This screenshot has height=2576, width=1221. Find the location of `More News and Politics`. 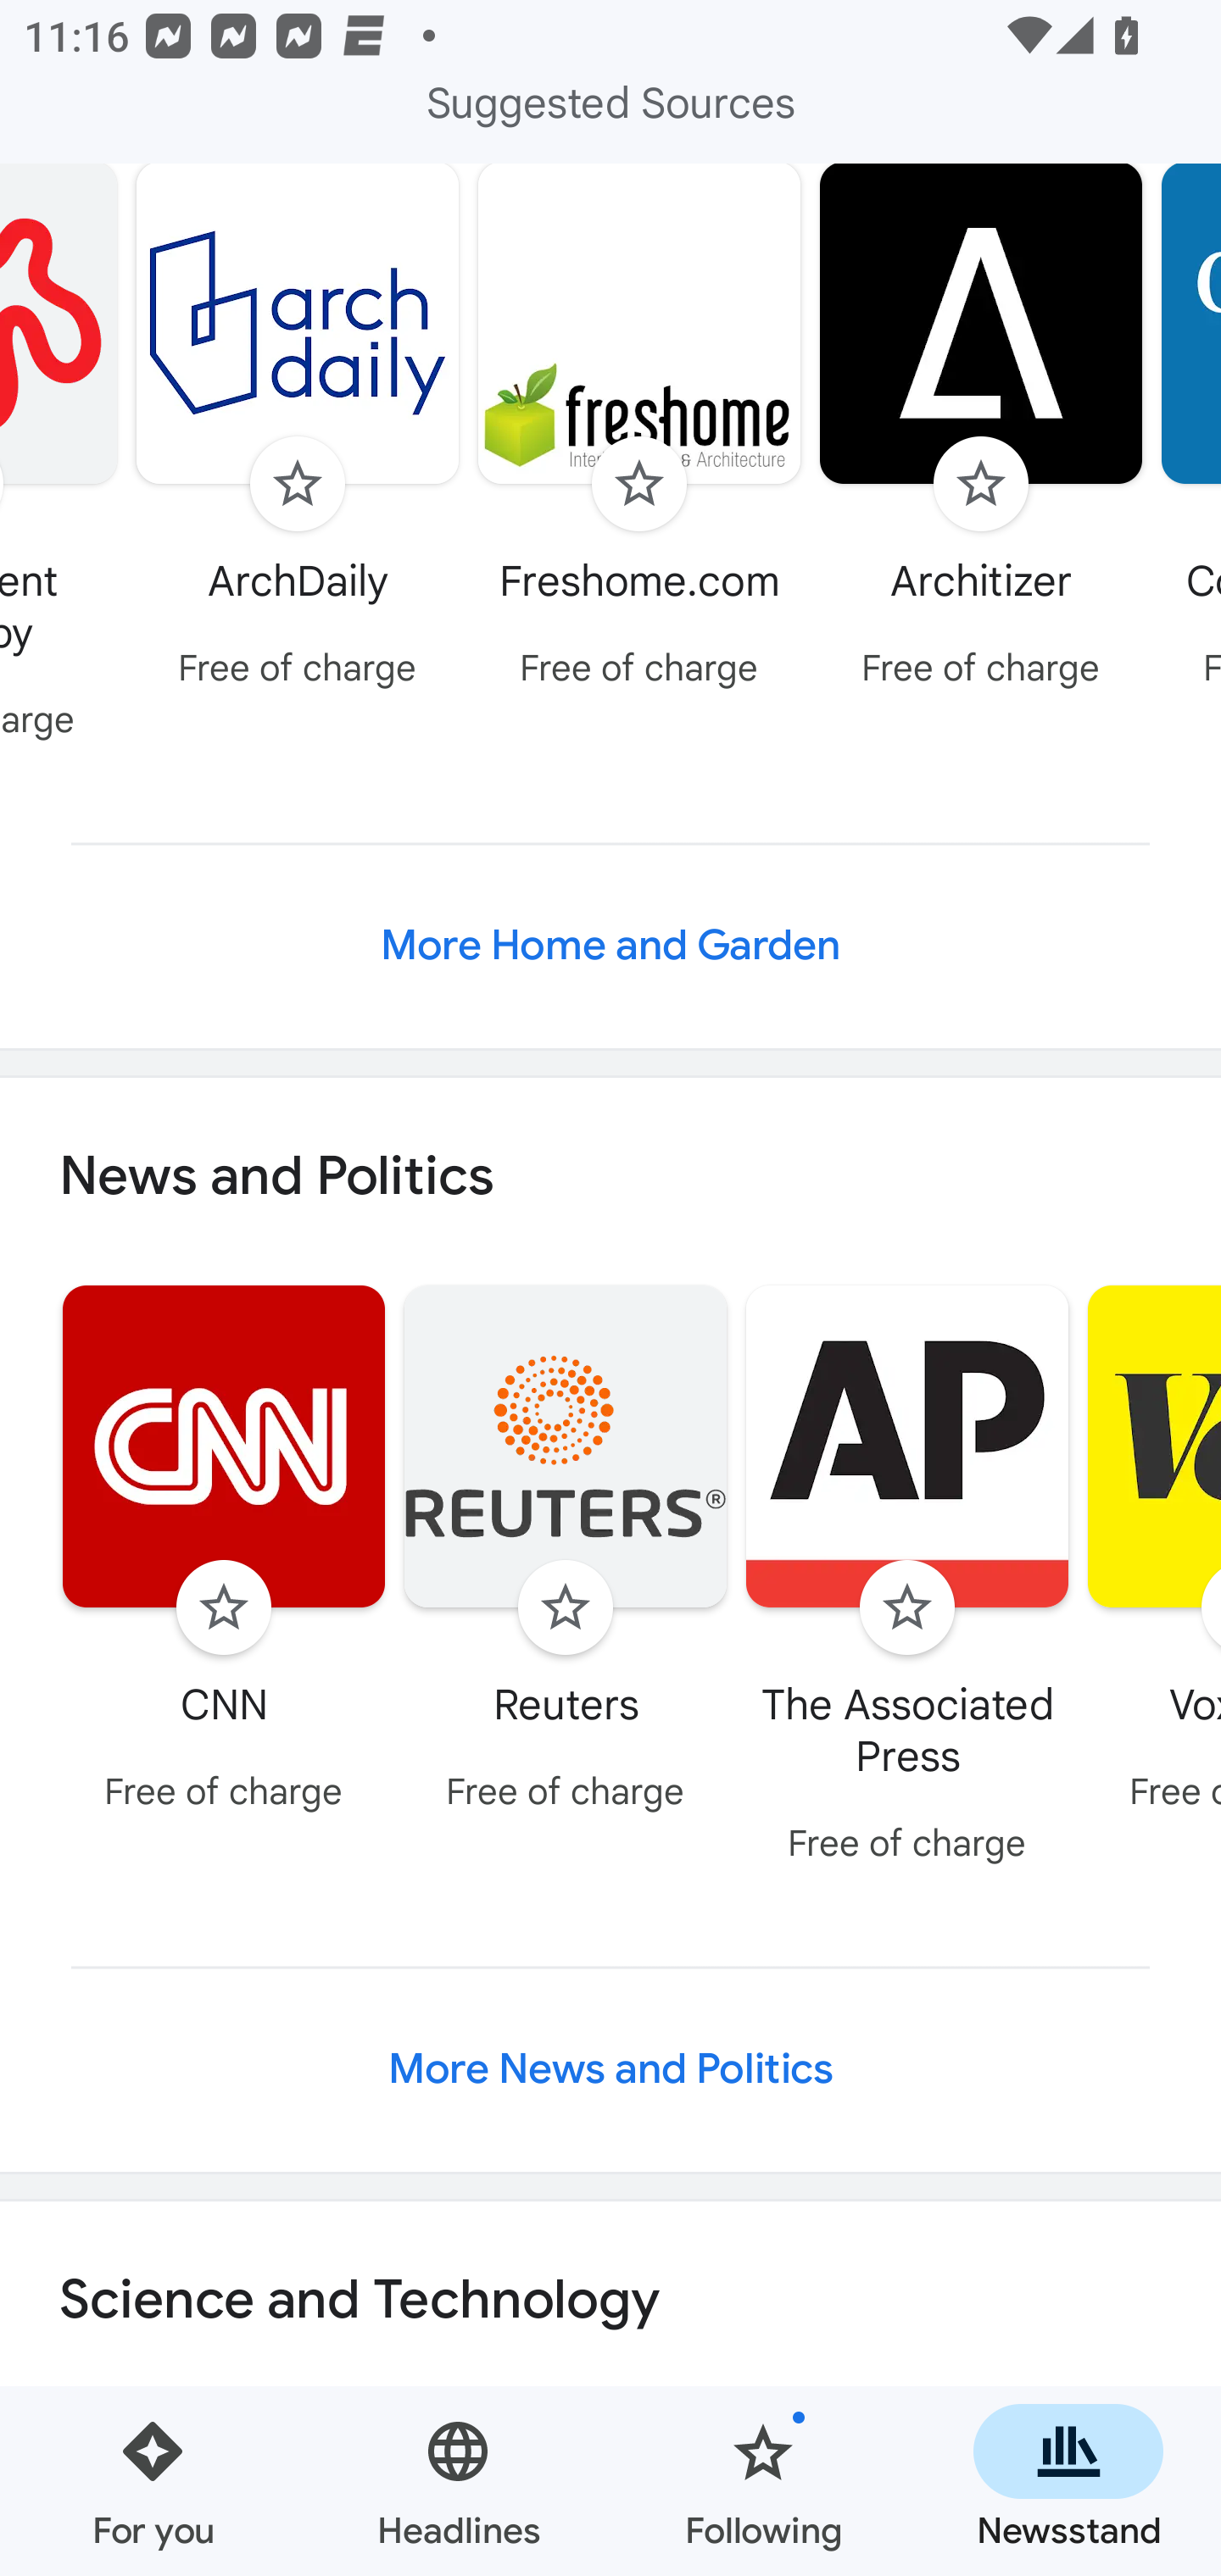

More News and Politics is located at coordinates (610, 2069).